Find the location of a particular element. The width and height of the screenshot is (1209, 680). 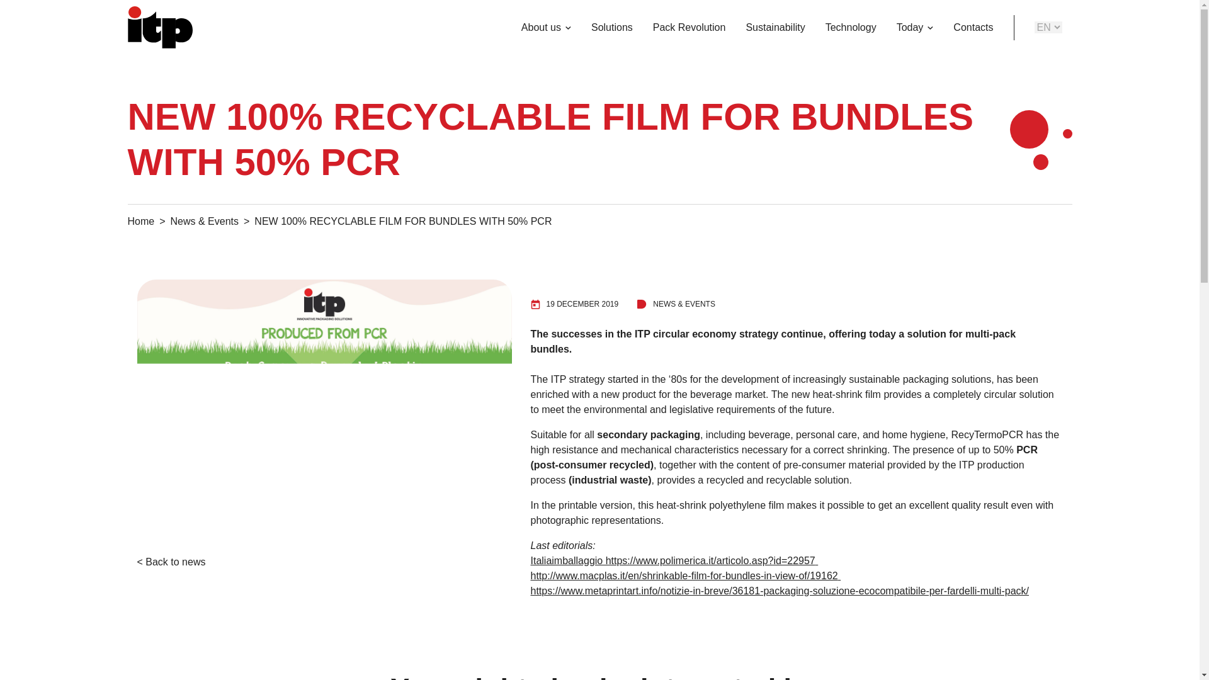

Solutions is located at coordinates (612, 27).